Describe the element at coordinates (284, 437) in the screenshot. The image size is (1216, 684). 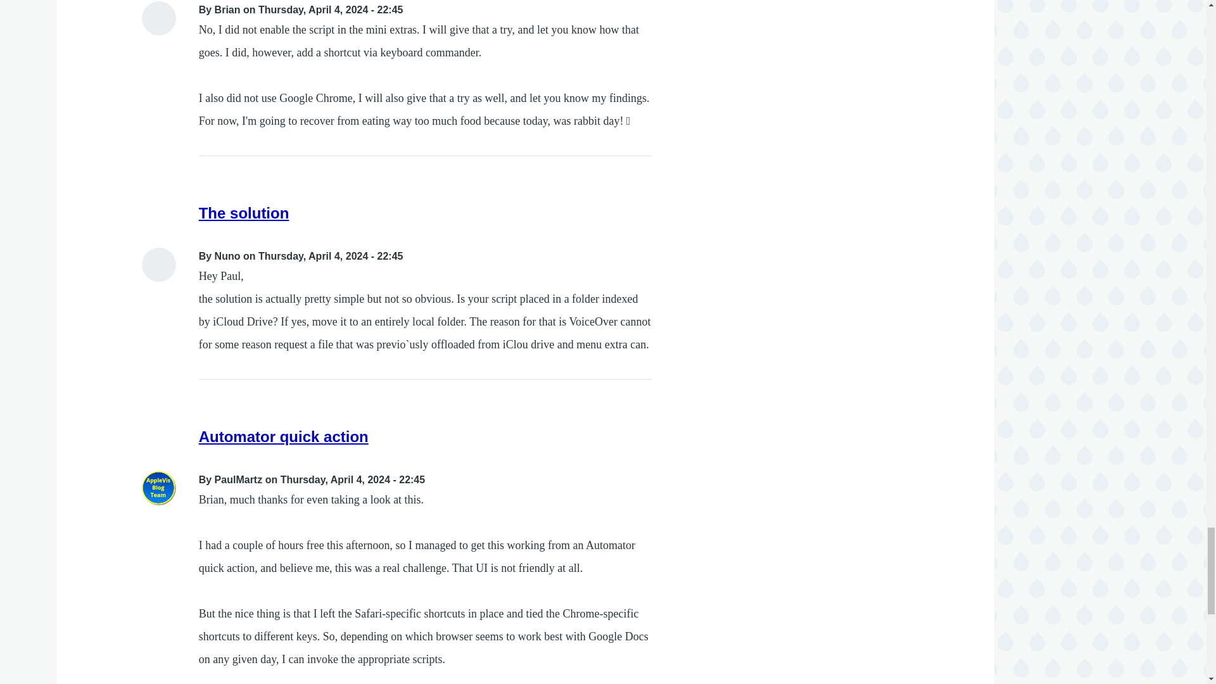
I see `Automator quick action` at that location.